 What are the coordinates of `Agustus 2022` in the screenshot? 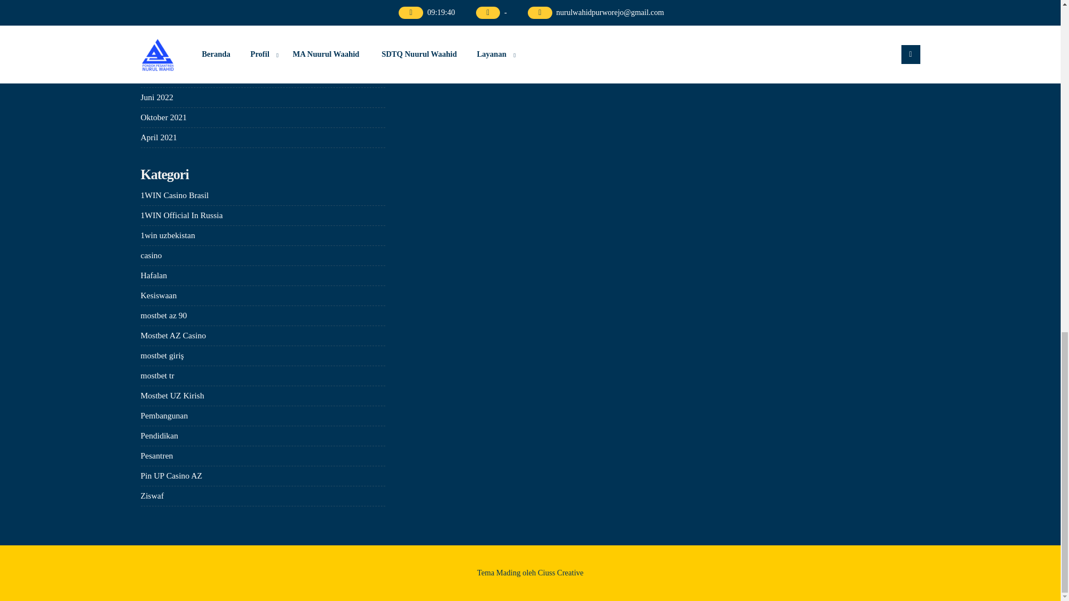 It's located at (163, 57).